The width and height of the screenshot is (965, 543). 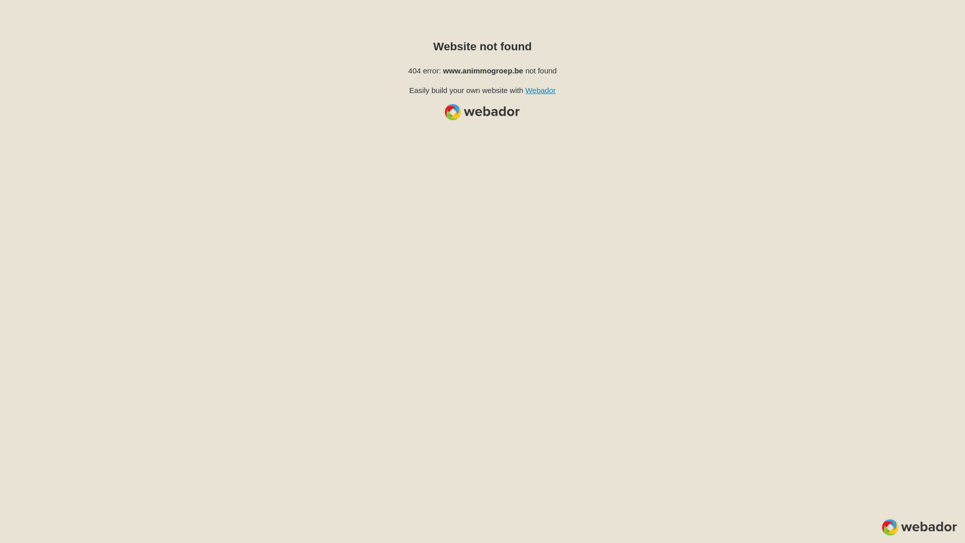 I want to click on Webador, so click(x=541, y=90).